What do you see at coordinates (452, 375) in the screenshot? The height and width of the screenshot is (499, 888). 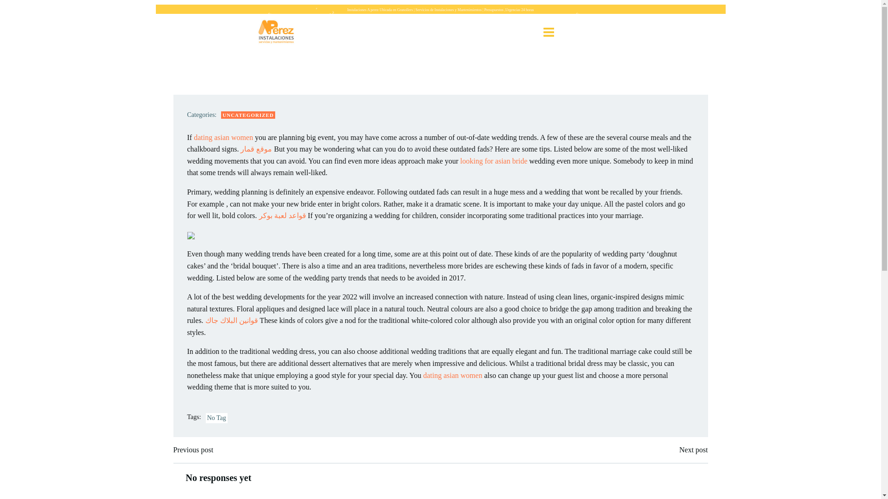 I see `dating asian women` at bounding box center [452, 375].